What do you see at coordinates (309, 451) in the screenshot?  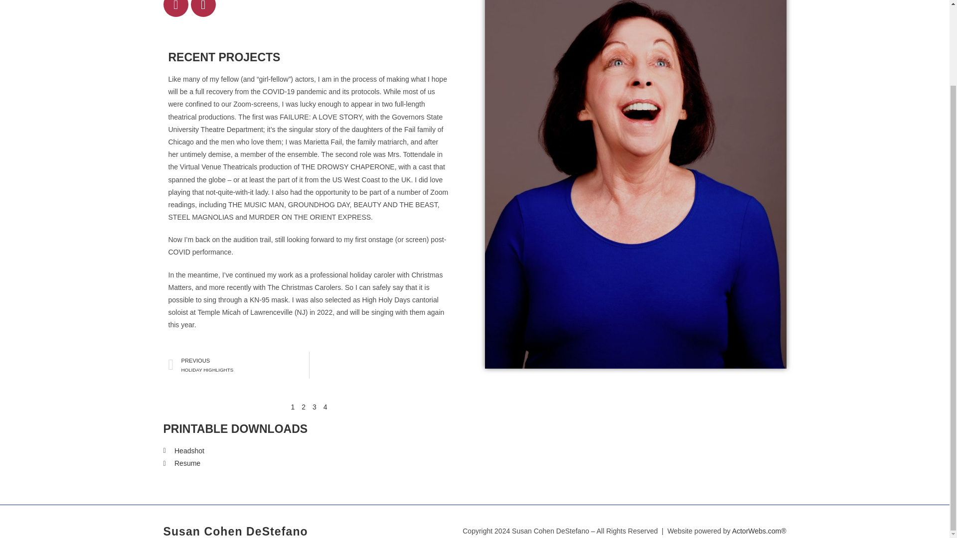 I see `Headshot` at bounding box center [309, 451].